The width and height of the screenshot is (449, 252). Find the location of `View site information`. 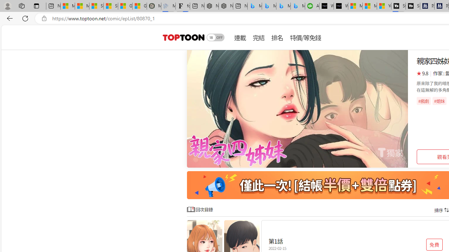

View site information is located at coordinates (44, 19).